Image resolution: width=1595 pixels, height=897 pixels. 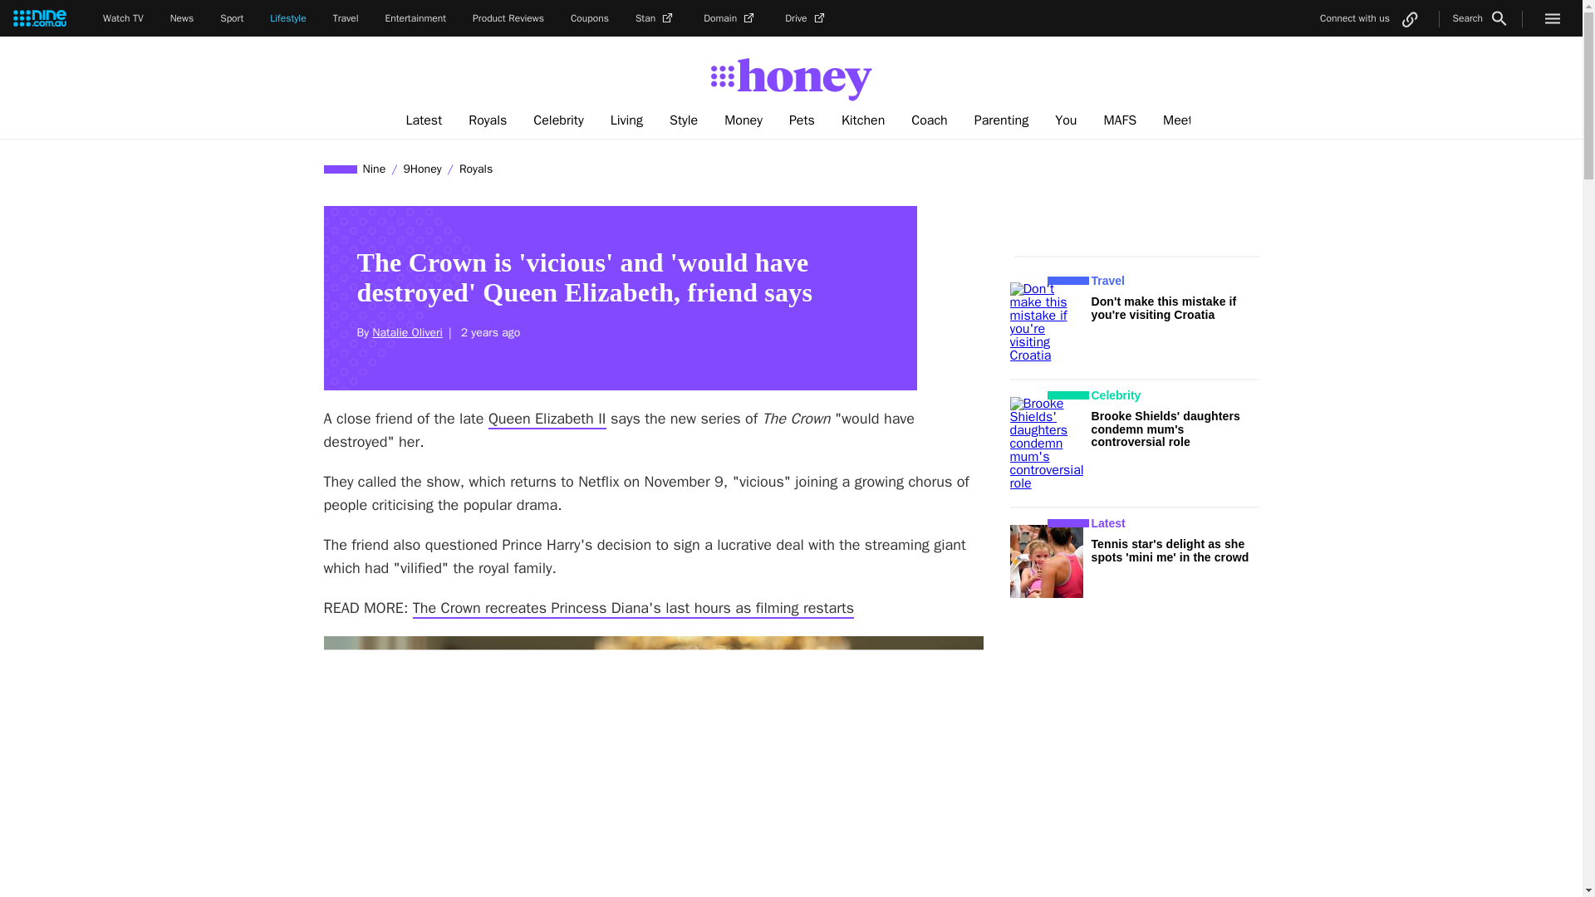 I want to click on Entertainment, so click(x=415, y=18).